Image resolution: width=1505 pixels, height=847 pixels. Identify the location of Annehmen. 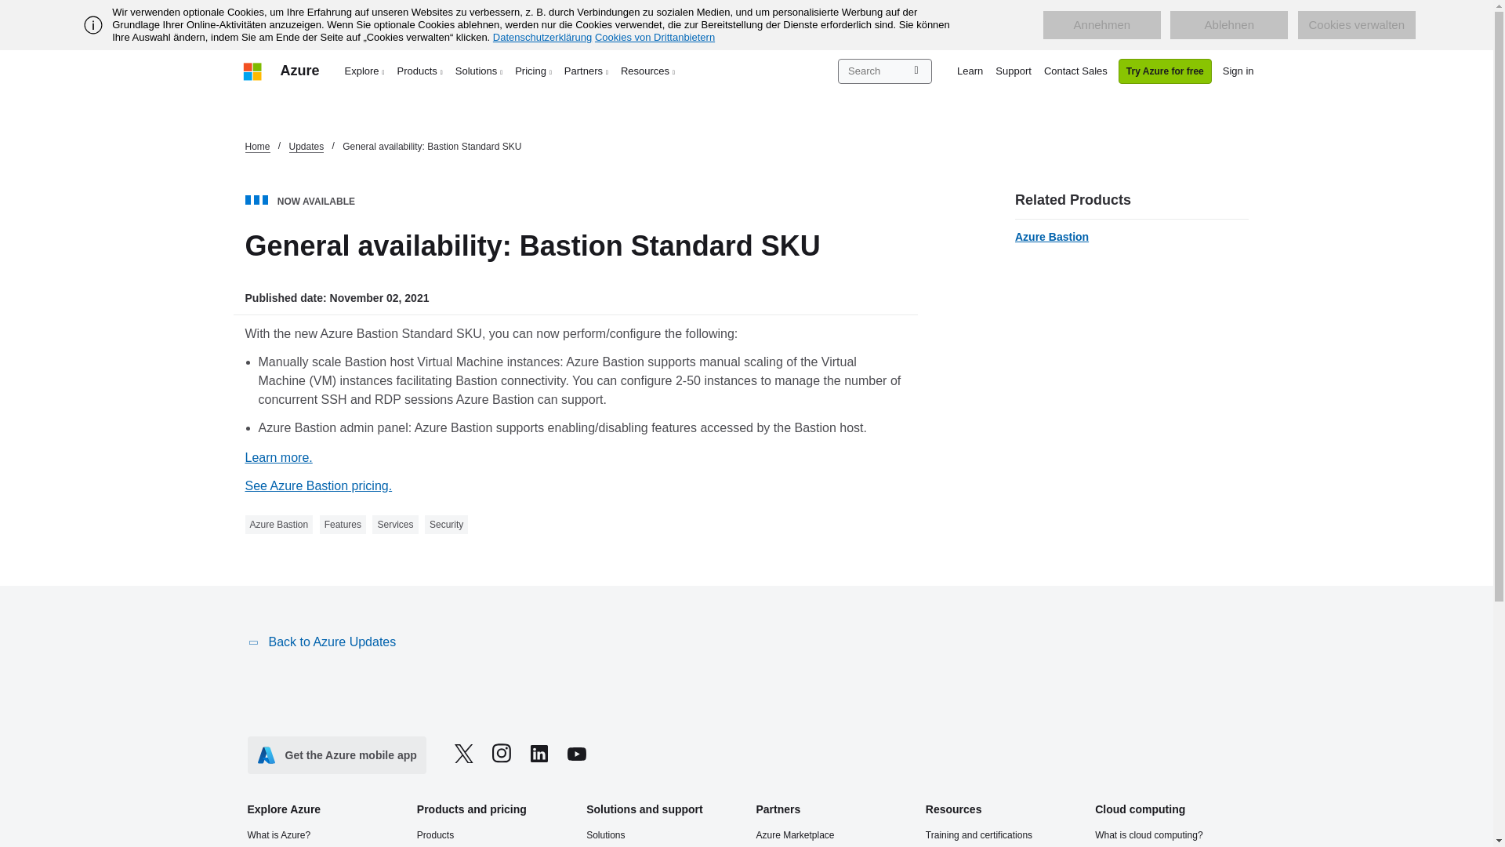
(1101, 25).